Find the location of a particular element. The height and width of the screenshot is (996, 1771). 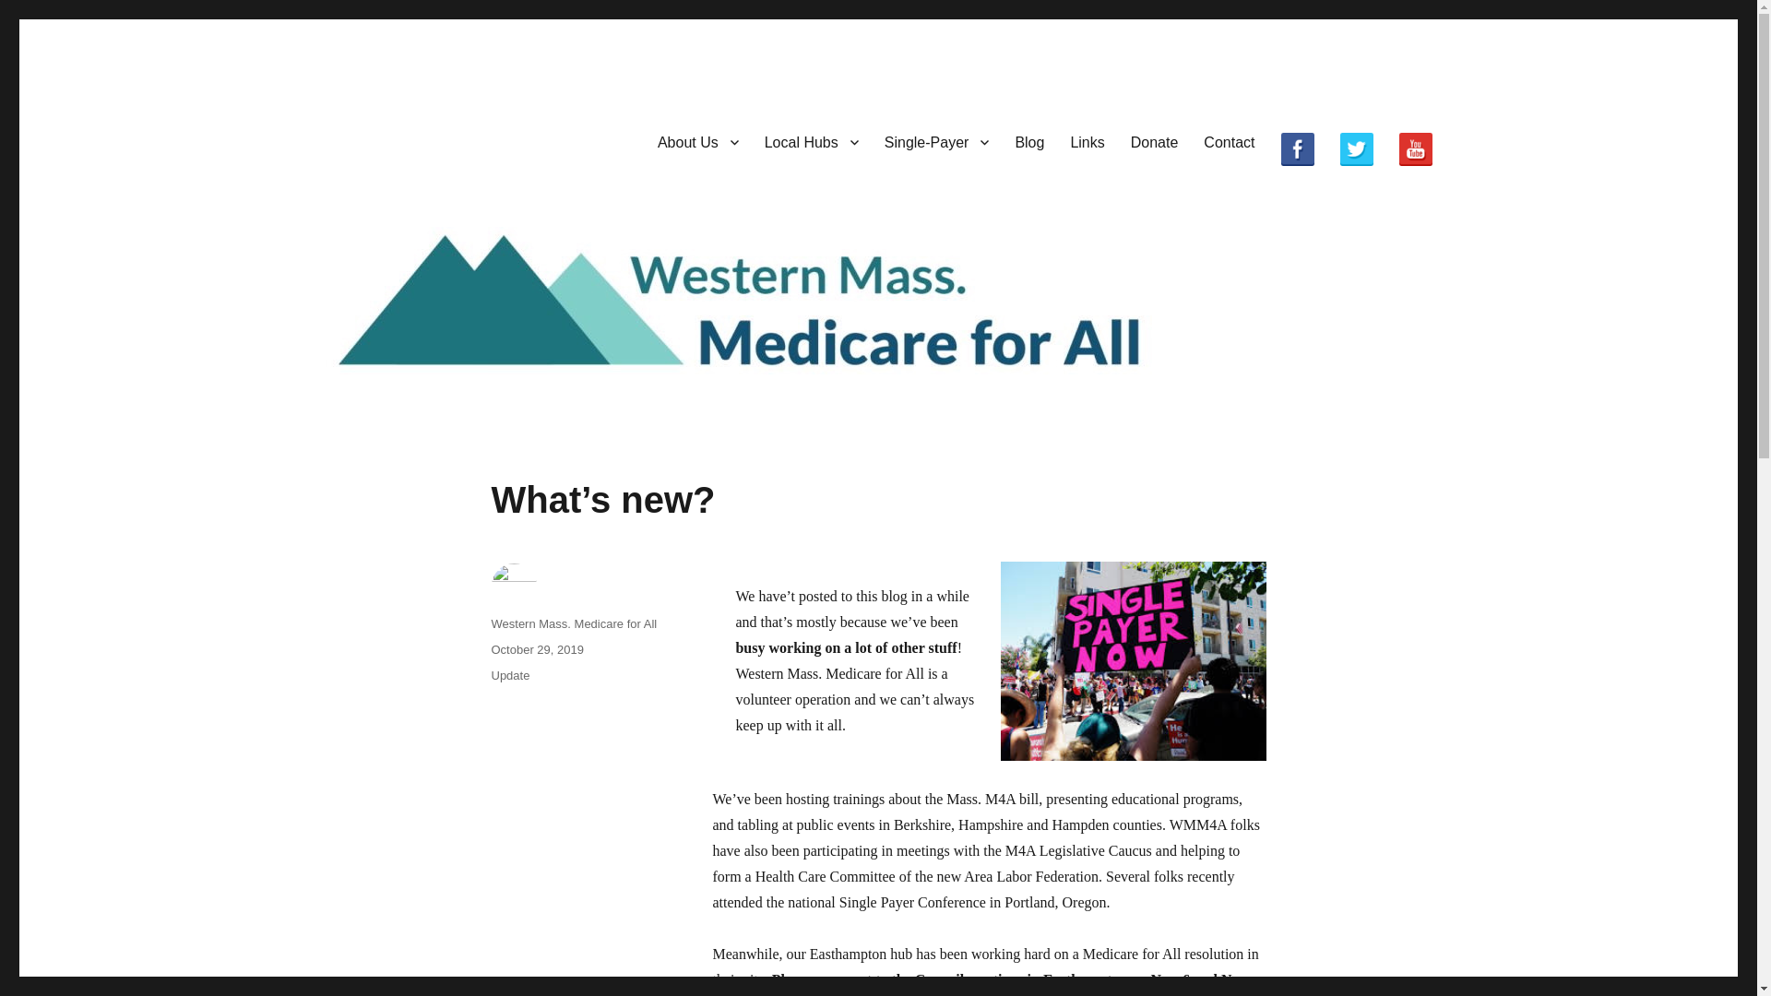

Blog is located at coordinates (1029, 141).